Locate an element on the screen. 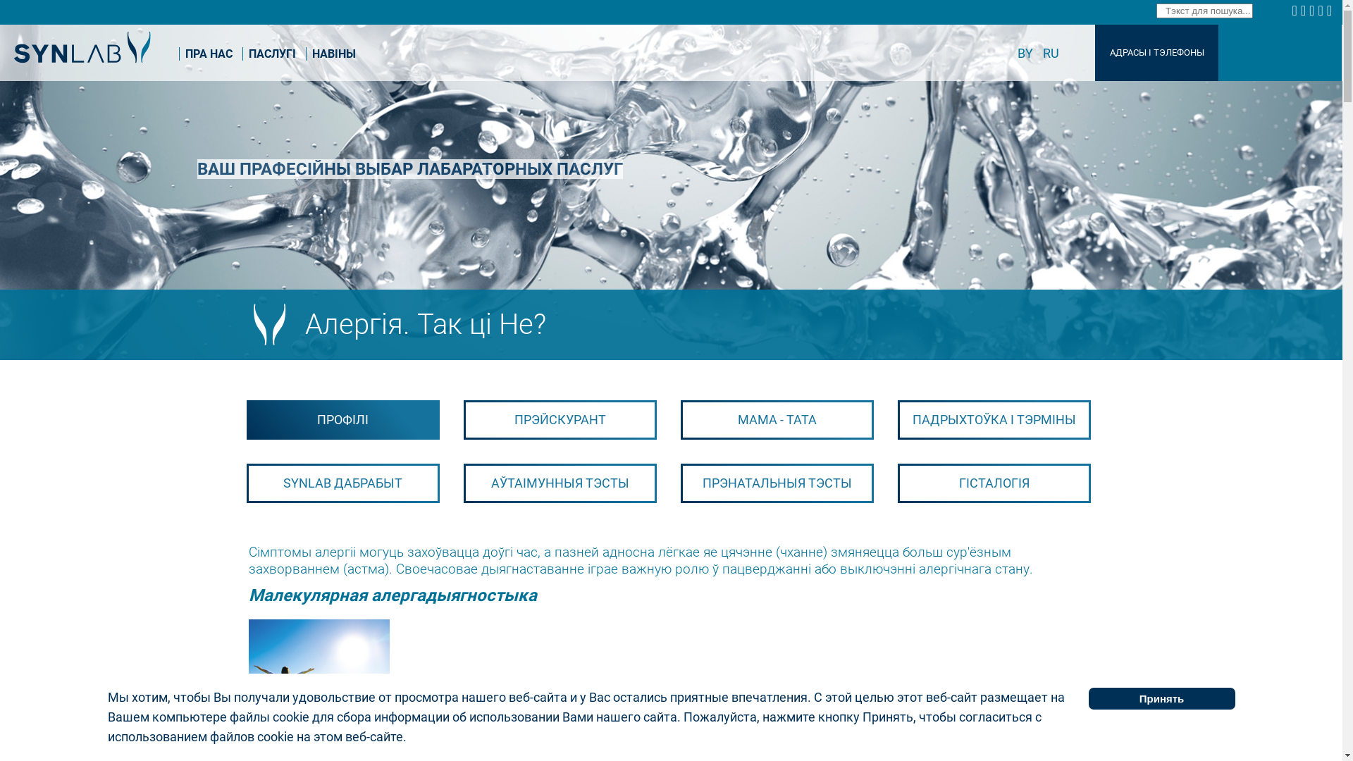 The width and height of the screenshot is (1353, 761). Instagram is located at coordinates (1314, 11).